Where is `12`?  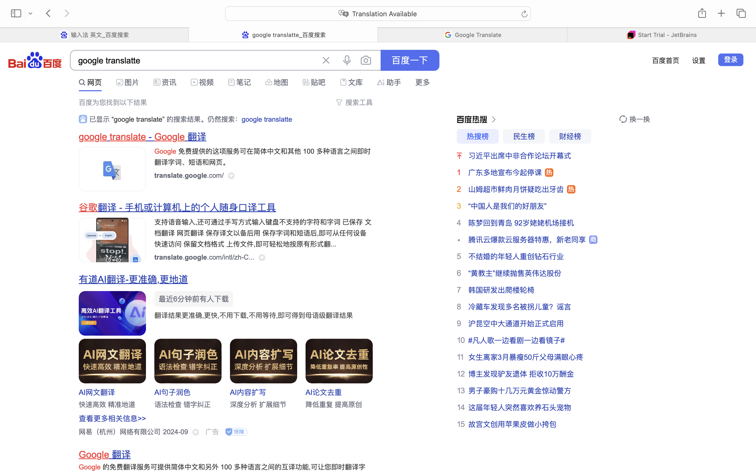
12 is located at coordinates (461, 374).